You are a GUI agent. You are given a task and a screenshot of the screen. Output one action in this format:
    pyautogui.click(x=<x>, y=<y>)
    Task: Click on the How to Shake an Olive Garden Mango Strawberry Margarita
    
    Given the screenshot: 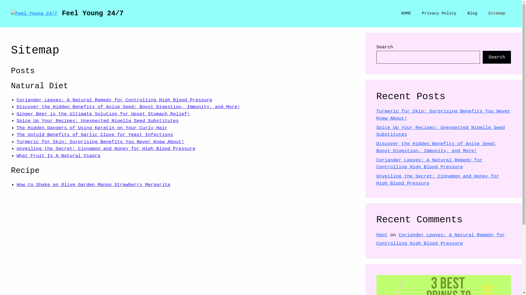 What is the action you would take?
    pyautogui.click(x=93, y=185)
    